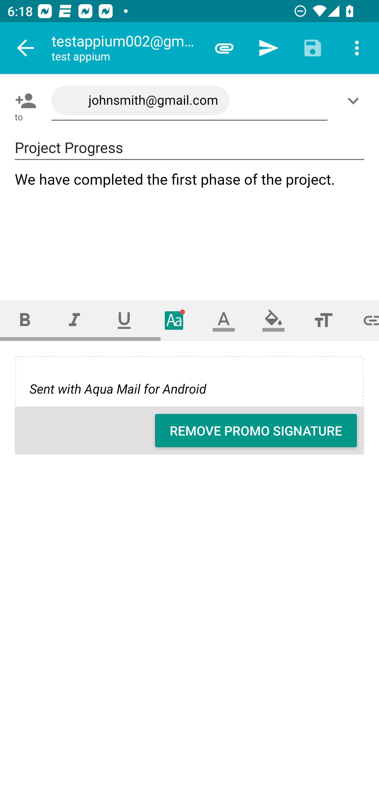 The width and height of the screenshot is (379, 802). What do you see at coordinates (313, 48) in the screenshot?
I see `Save` at bounding box center [313, 48].